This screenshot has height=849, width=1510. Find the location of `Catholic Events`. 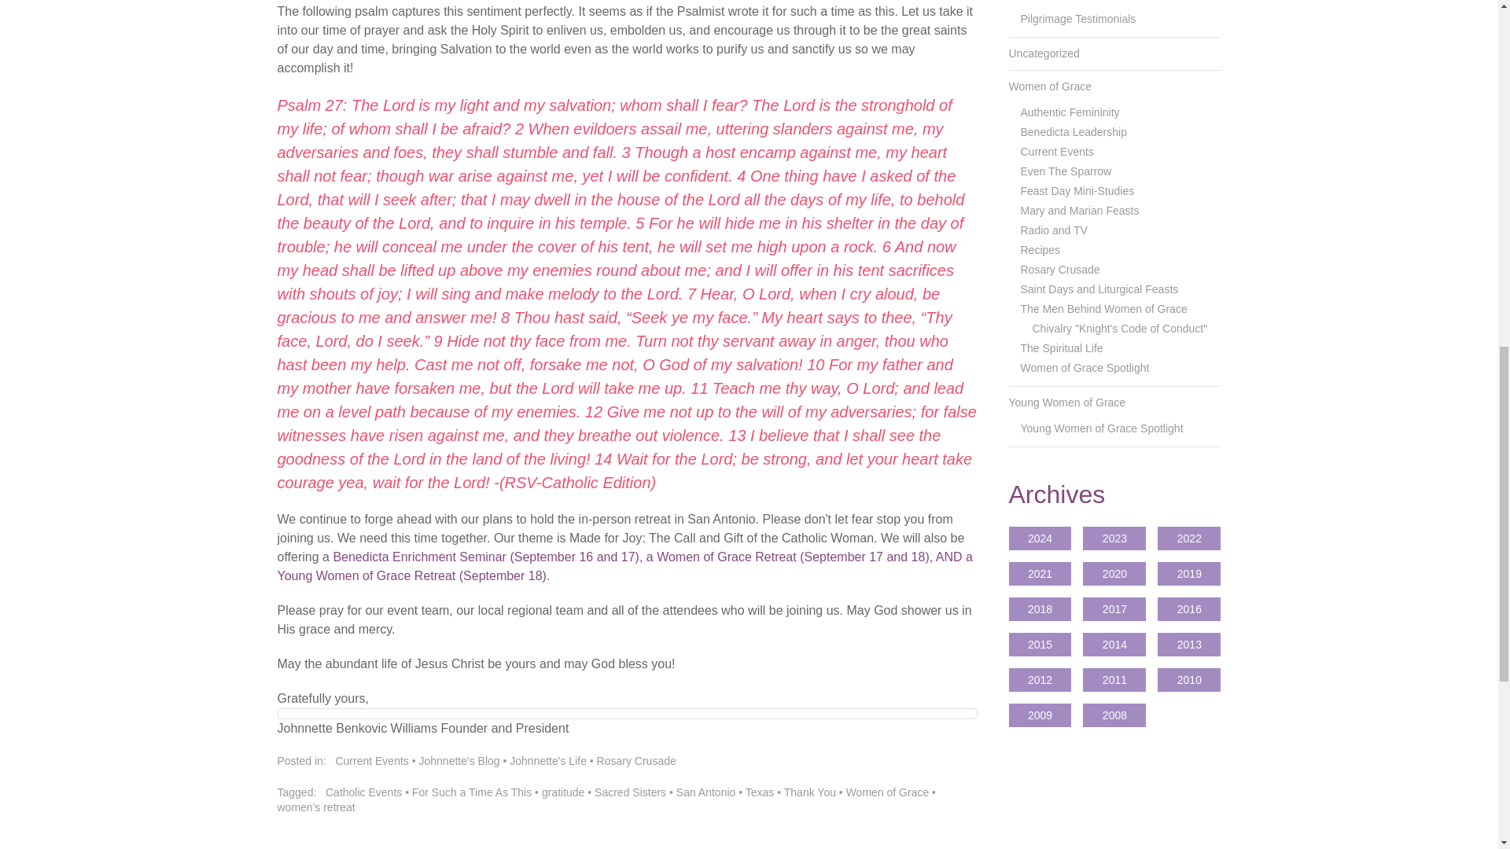

Catholic Events is located at coordinates (363, 792).